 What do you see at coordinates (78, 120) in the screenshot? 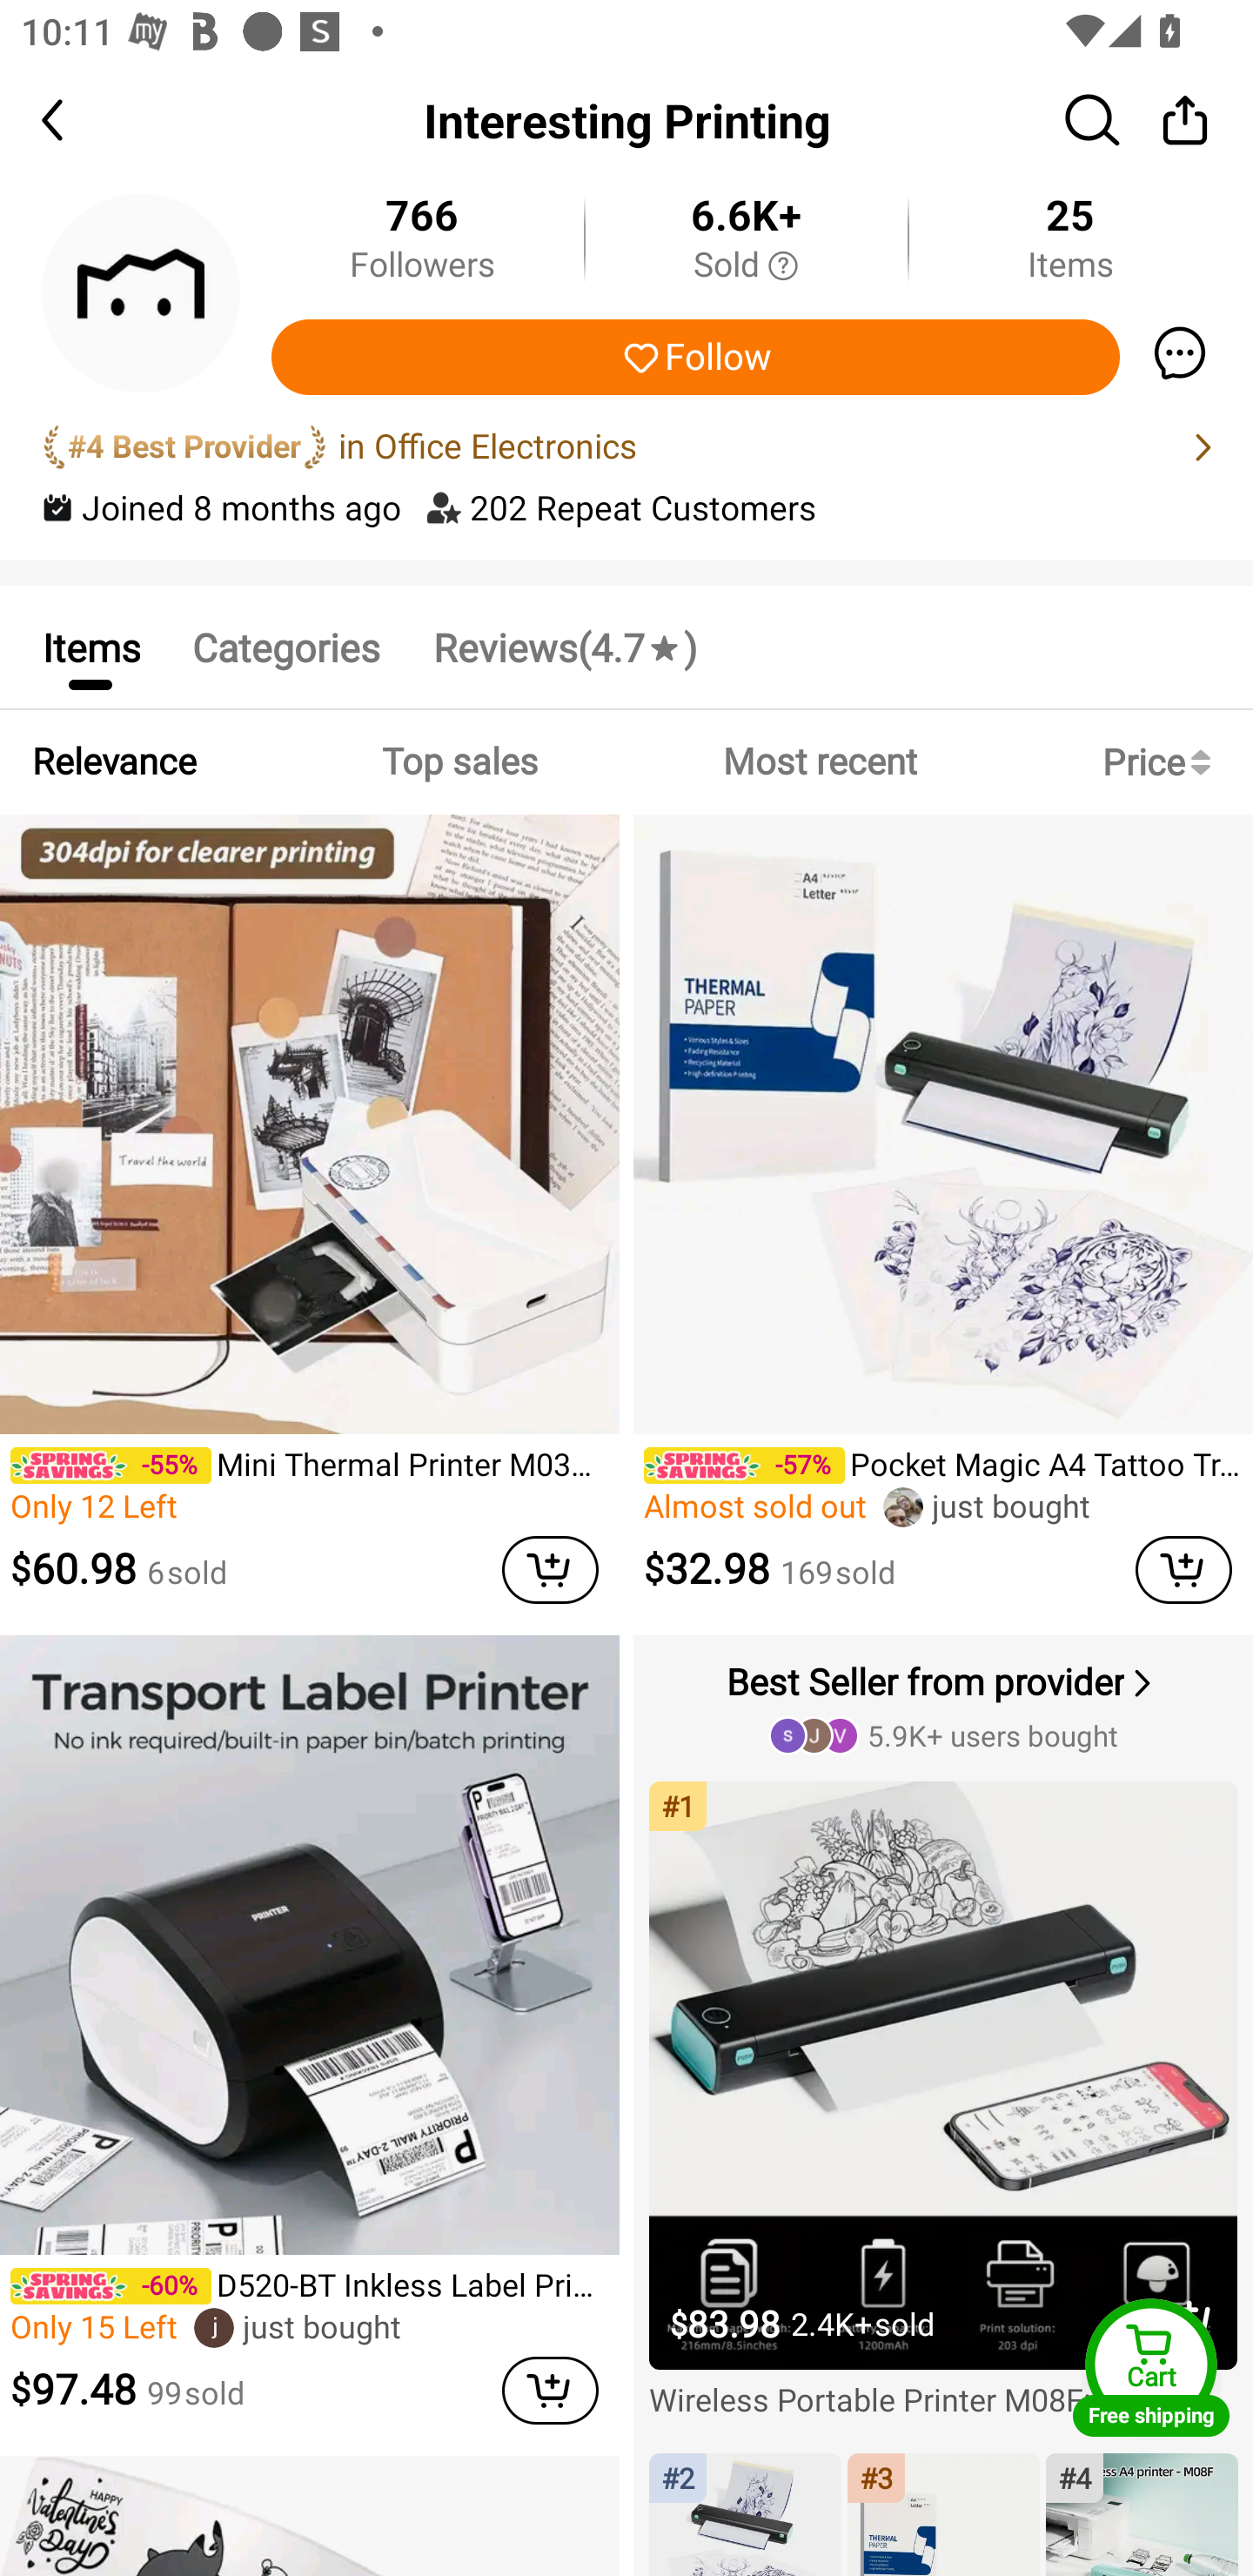
I see `back` at bounding box center [78, 120].